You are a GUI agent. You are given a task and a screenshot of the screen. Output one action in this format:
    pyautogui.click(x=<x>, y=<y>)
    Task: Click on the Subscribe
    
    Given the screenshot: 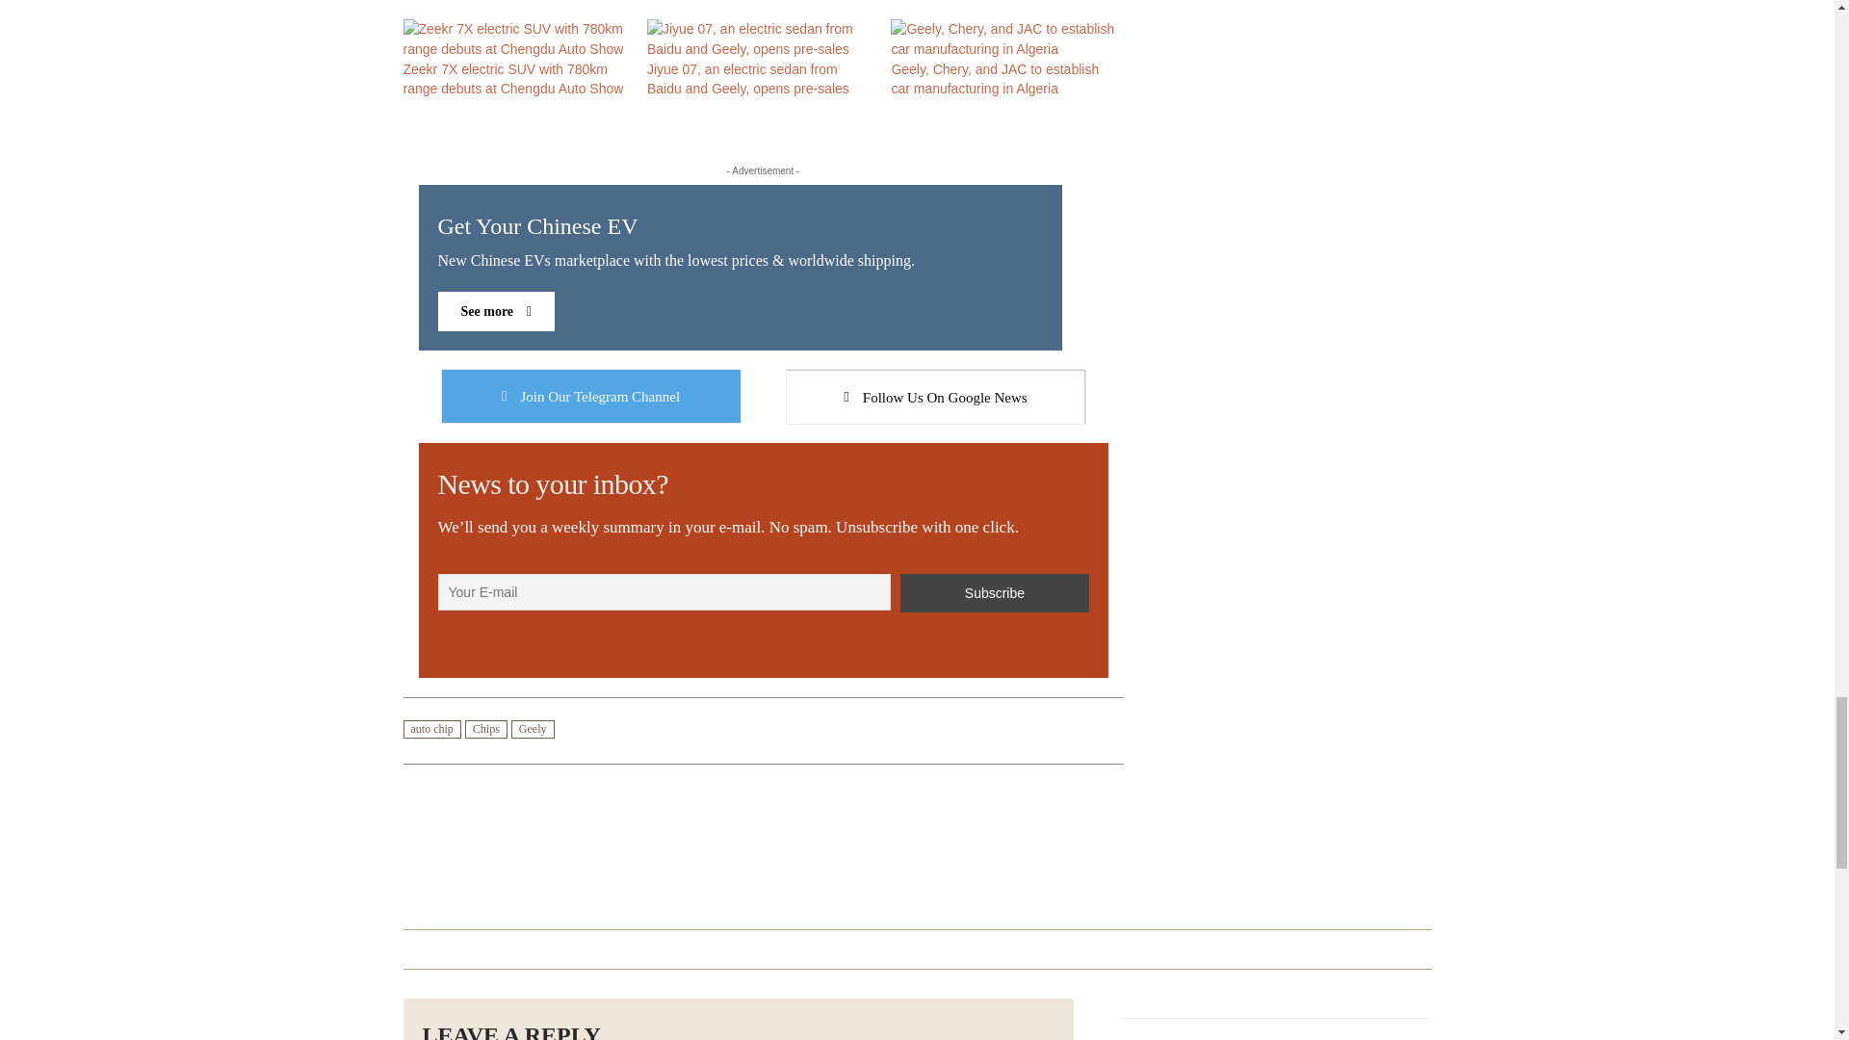 What is the action you would take?
    pyautogui.click(x=994, y=593)
    